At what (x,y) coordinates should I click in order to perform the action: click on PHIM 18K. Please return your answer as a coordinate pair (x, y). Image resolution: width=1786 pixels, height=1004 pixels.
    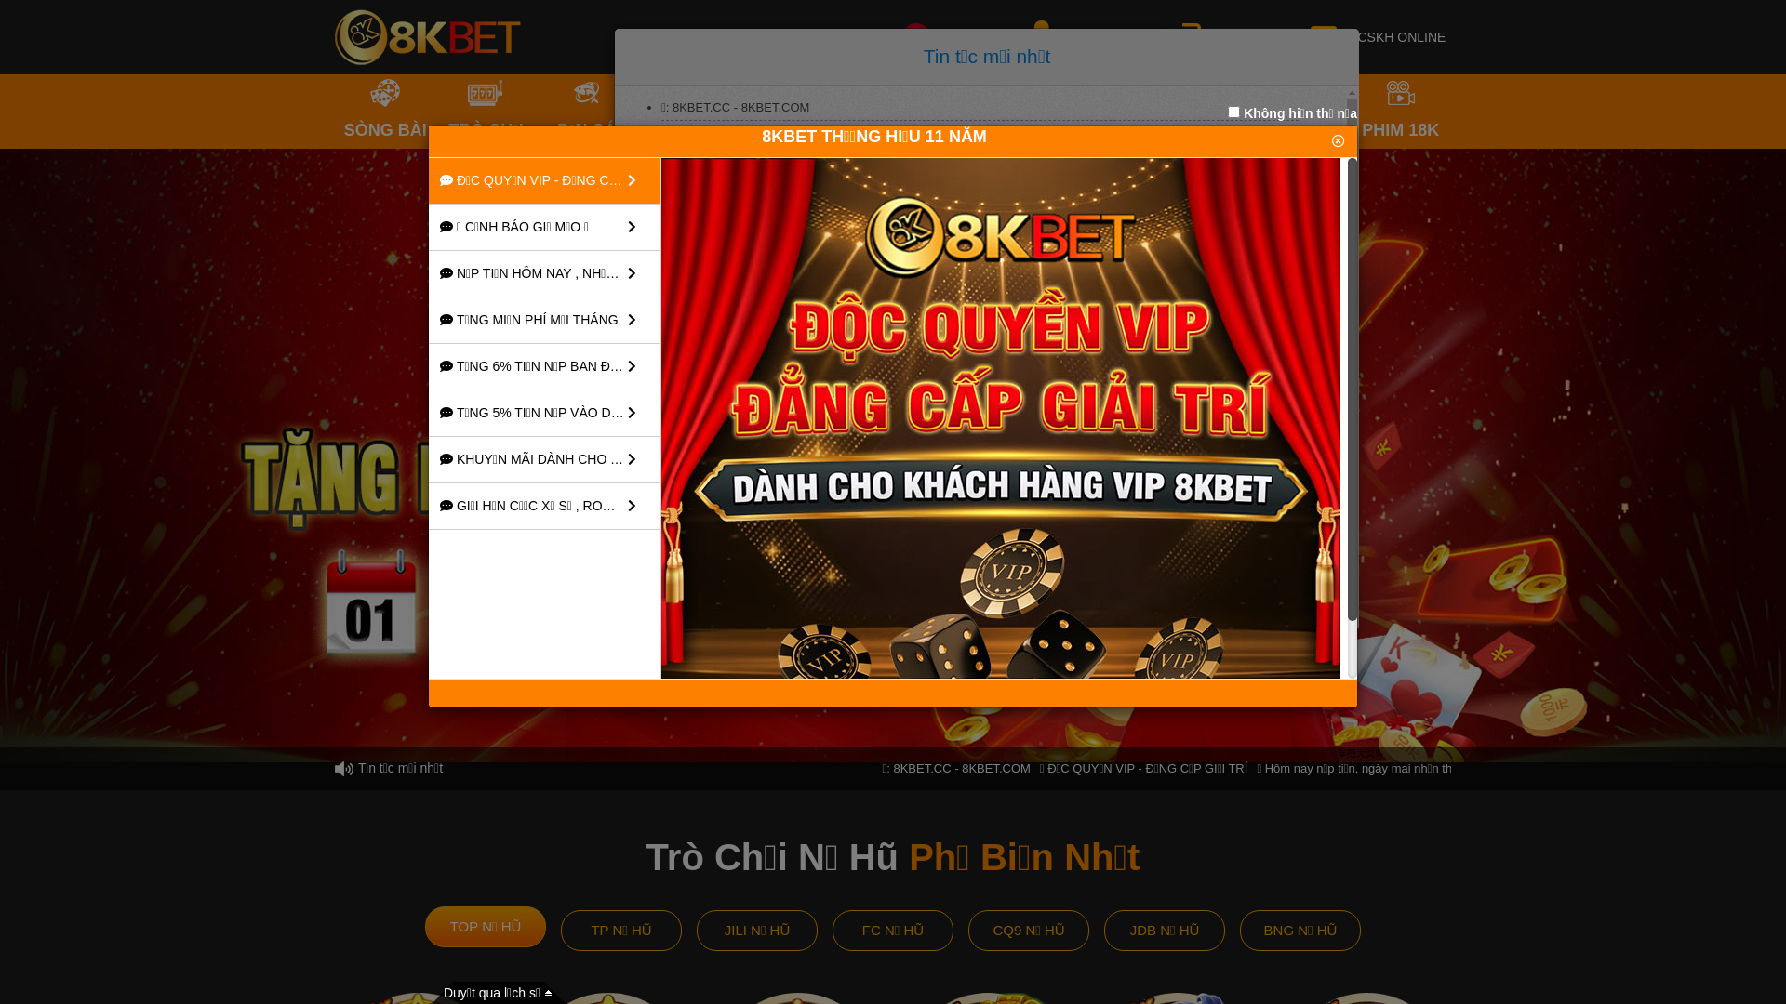
    Looking at the image, I should click on (1401, 112).